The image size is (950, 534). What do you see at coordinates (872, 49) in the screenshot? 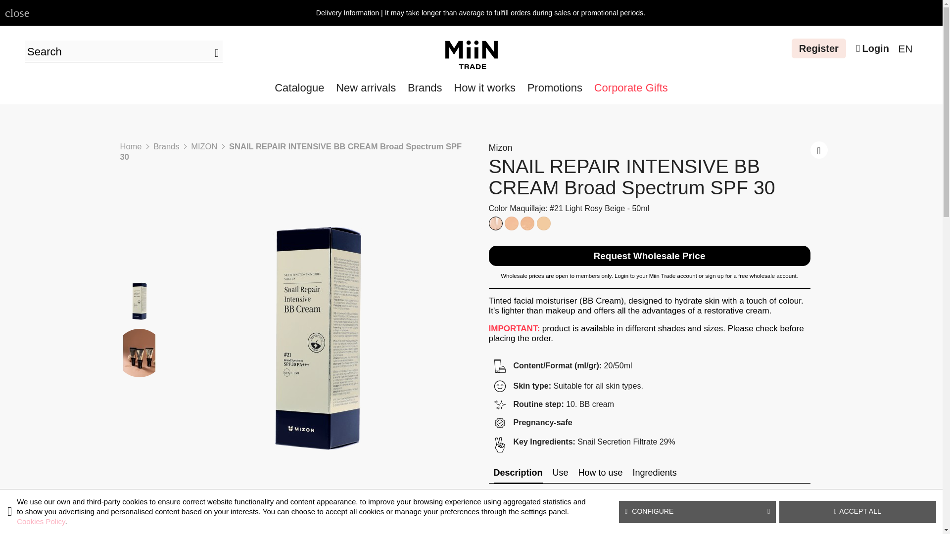
I see `Log in to your customer account` at bounding box center [872, 49].